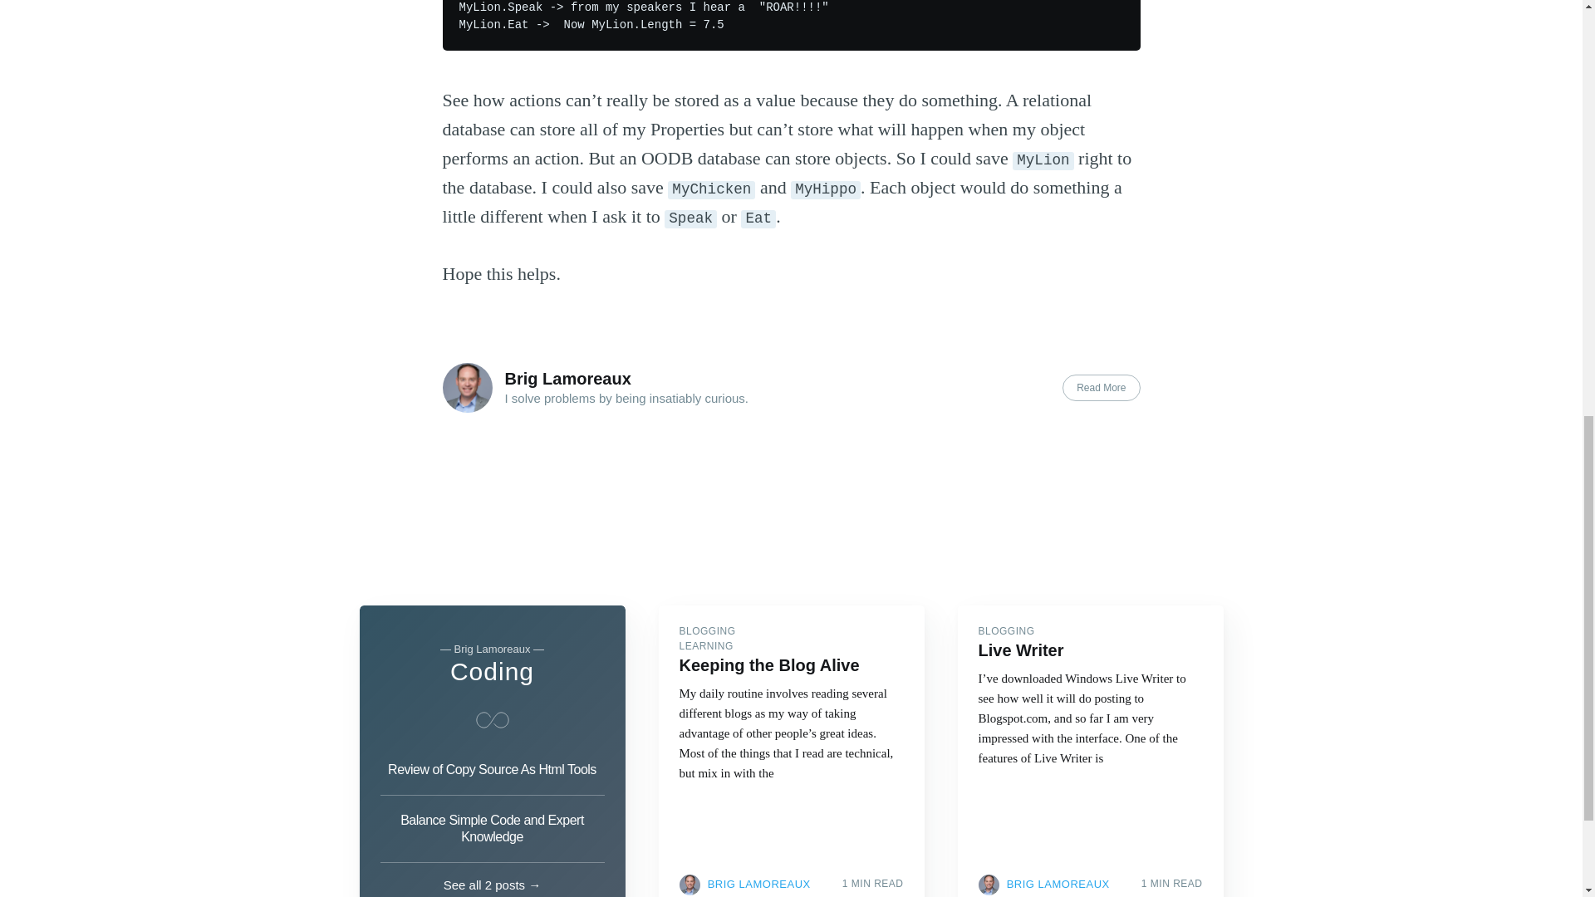 The height and width of the screenshot is (897, 1595). I want to click on Read More, so click(1101, 387).